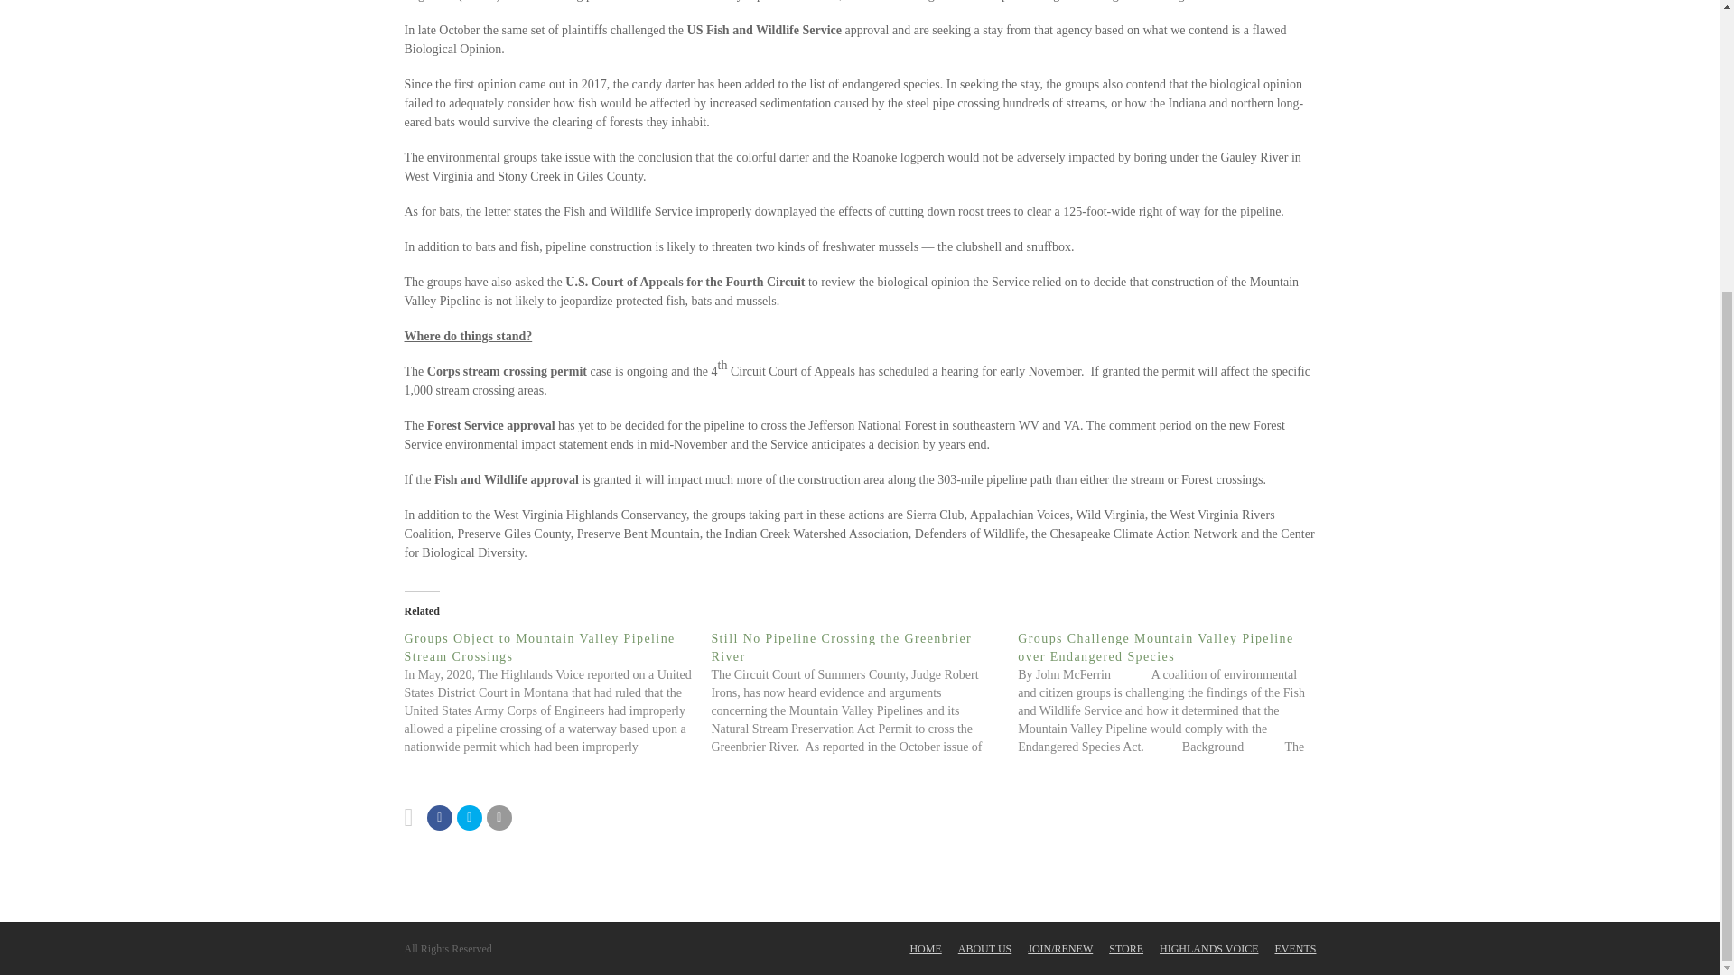  Describe the element at coordinates (864, 693) in the screenshot. I see `Still No Pipeline Crossing the Greenbrier River` at that location.